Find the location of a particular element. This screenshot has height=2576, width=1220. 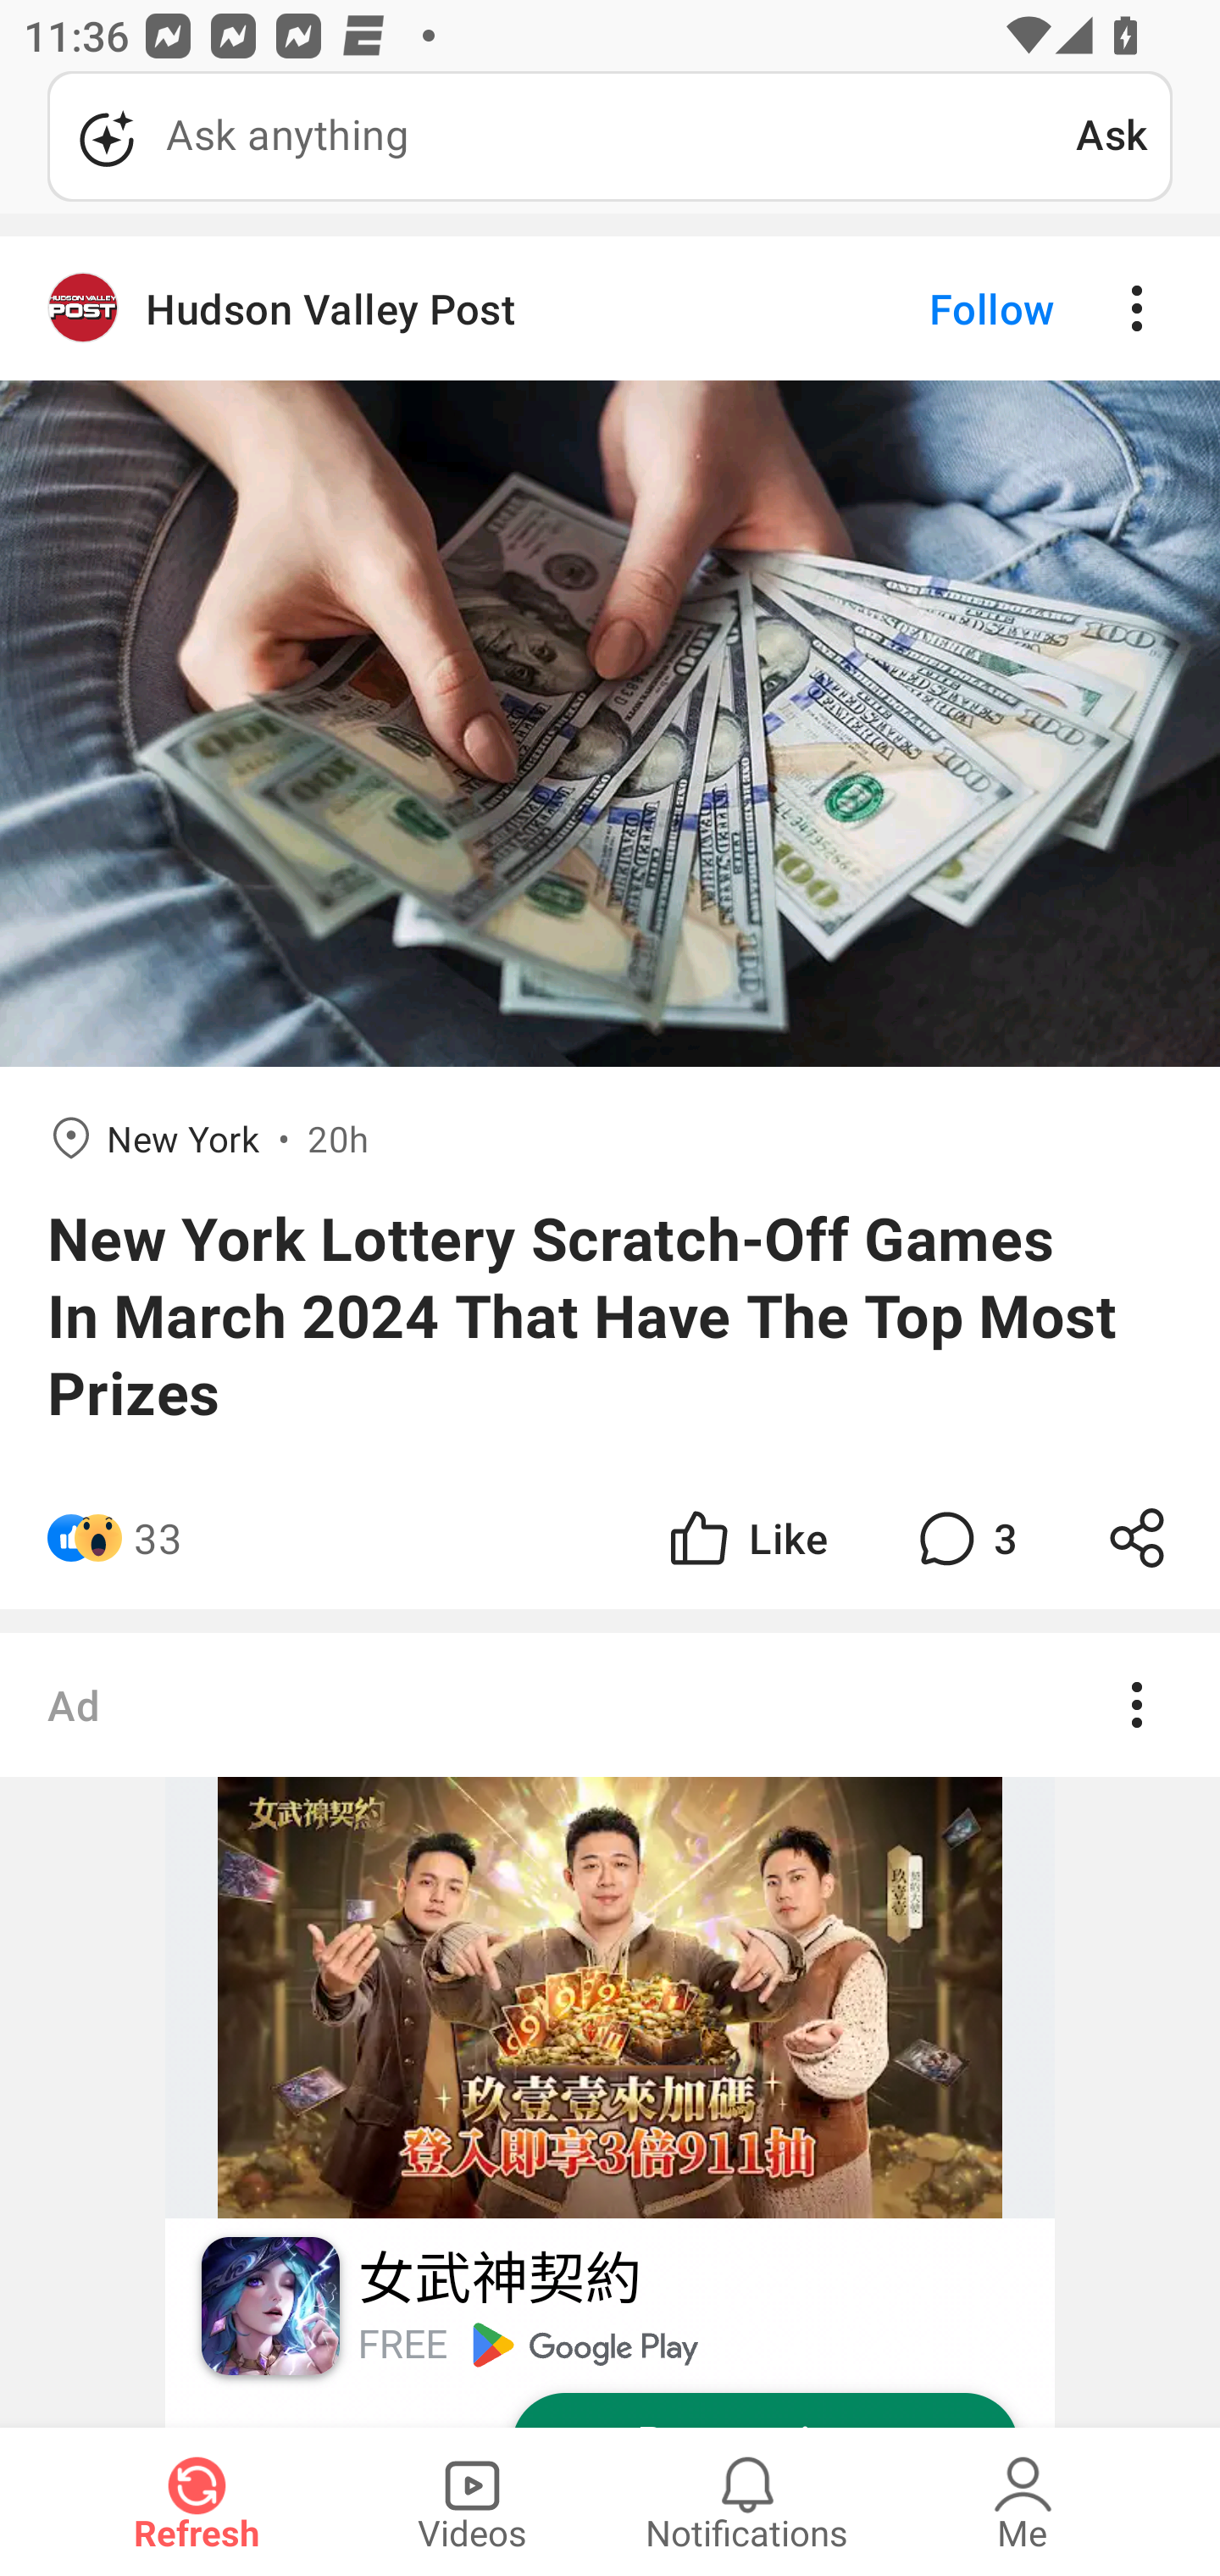

Me is located at coordinates (1023, 2501).